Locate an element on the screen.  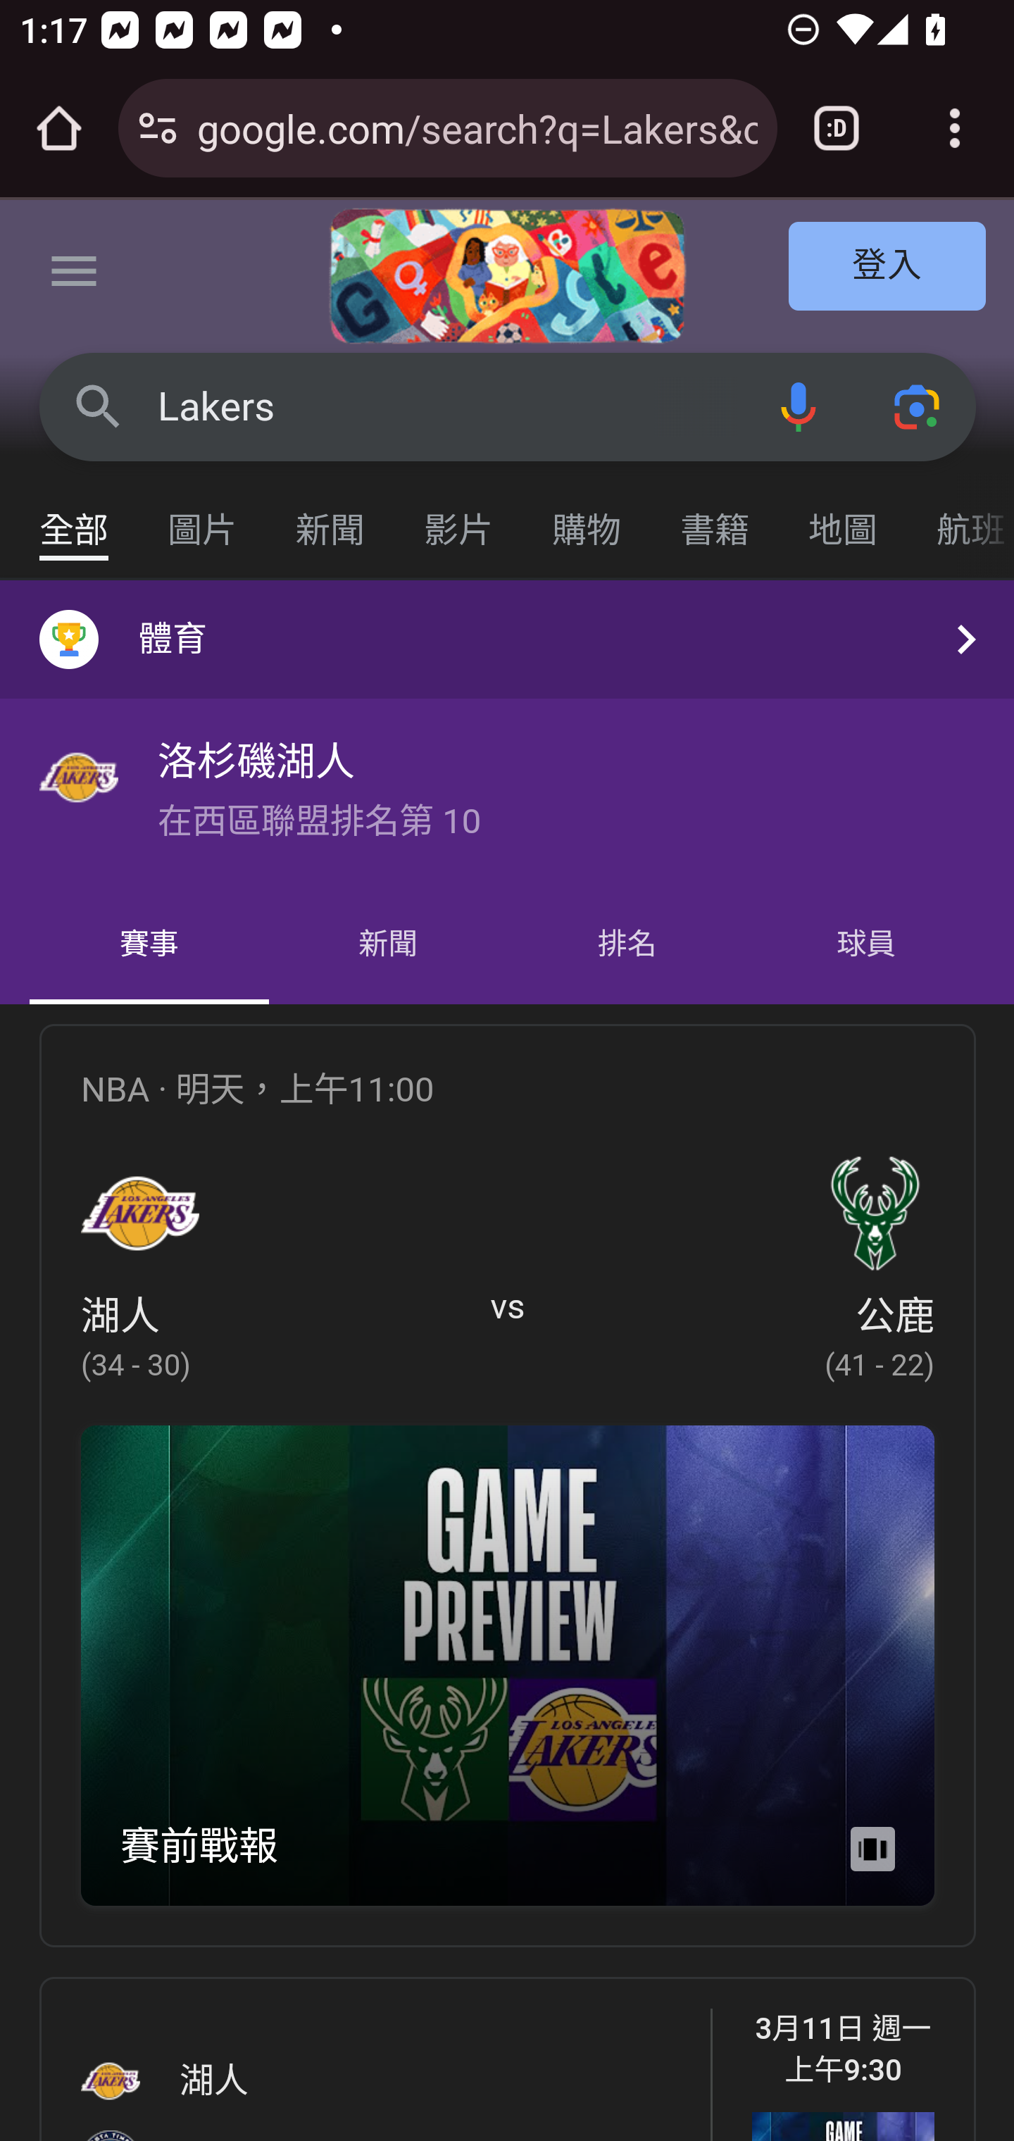
Switch or close tabs is located at coordinates (837, 128).